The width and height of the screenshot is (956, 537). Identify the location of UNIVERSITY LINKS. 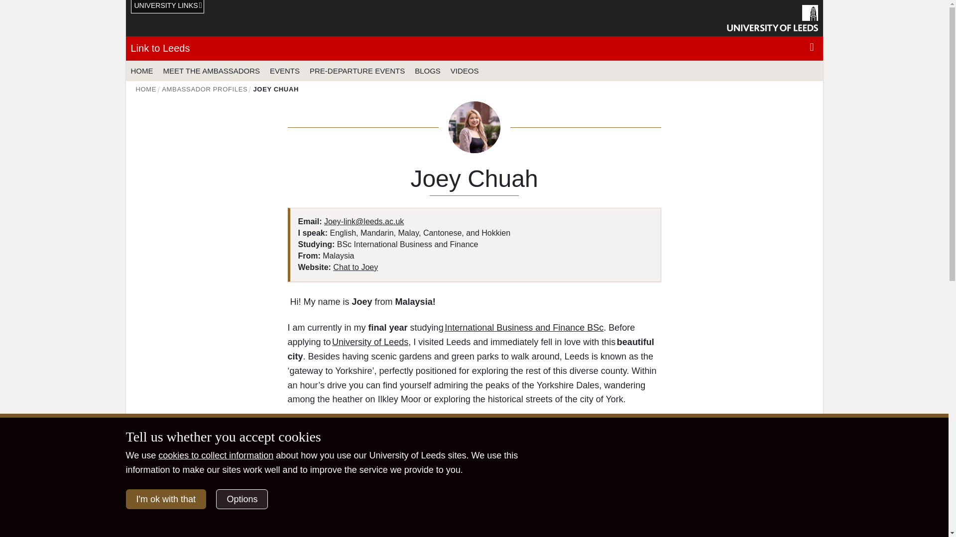
(167, 7).